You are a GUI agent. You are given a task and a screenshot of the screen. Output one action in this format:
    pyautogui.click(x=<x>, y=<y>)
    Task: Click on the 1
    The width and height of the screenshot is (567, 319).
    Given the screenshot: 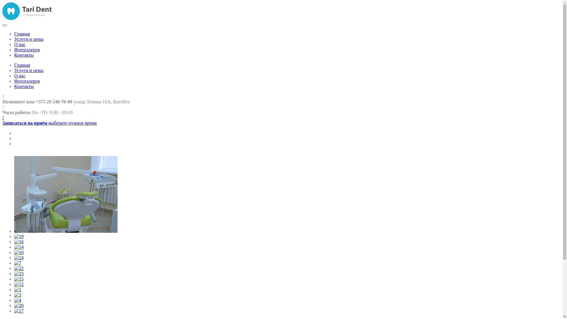 What is the action you would take?
    pyautogui.click(x=18, y=290)
    